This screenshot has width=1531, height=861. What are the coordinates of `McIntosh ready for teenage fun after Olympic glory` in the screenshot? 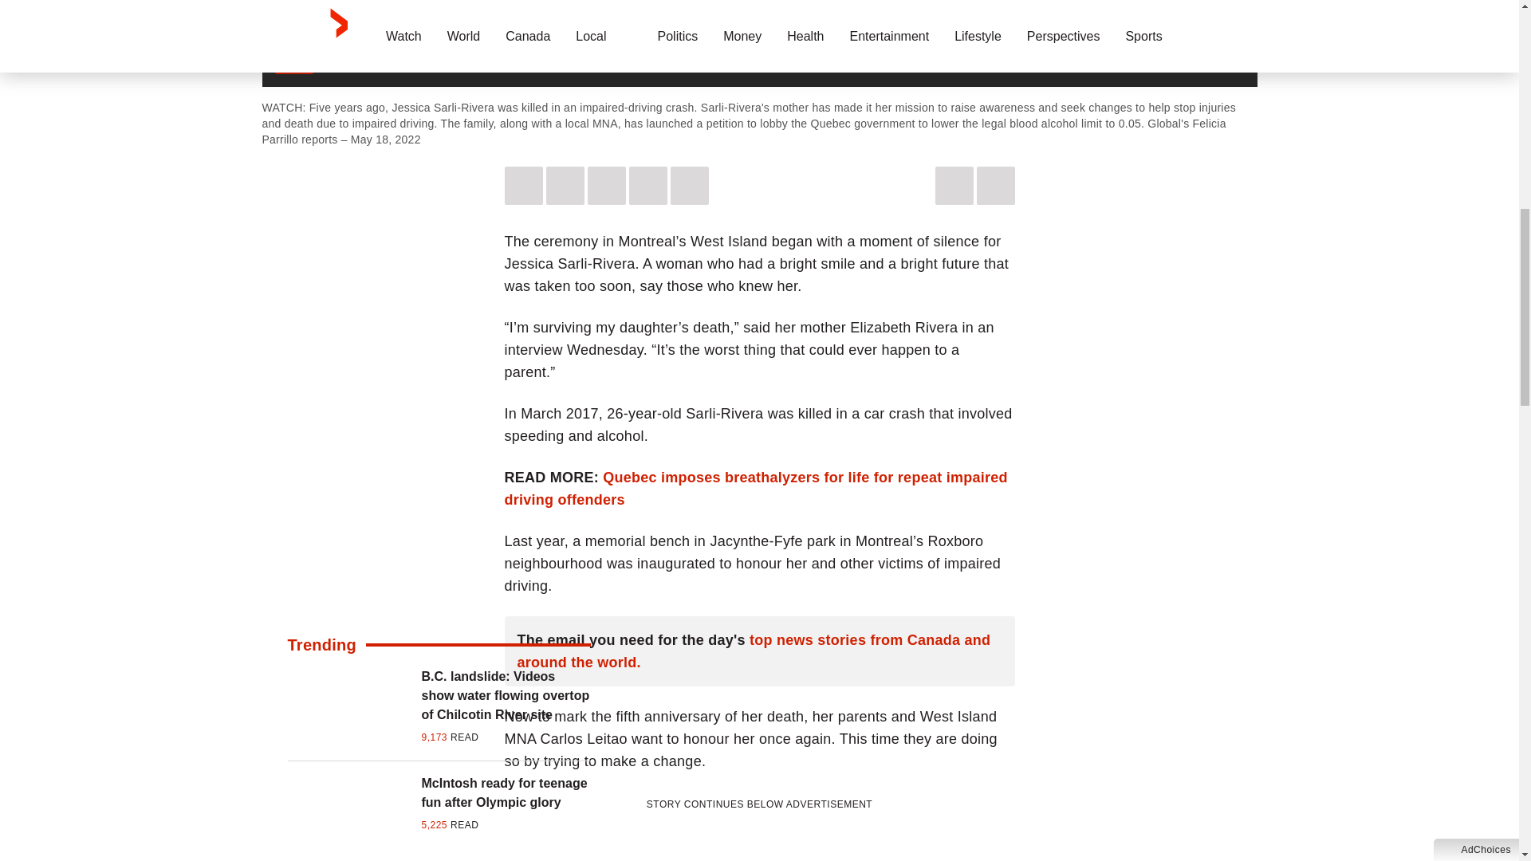 It's located at (506, 792).